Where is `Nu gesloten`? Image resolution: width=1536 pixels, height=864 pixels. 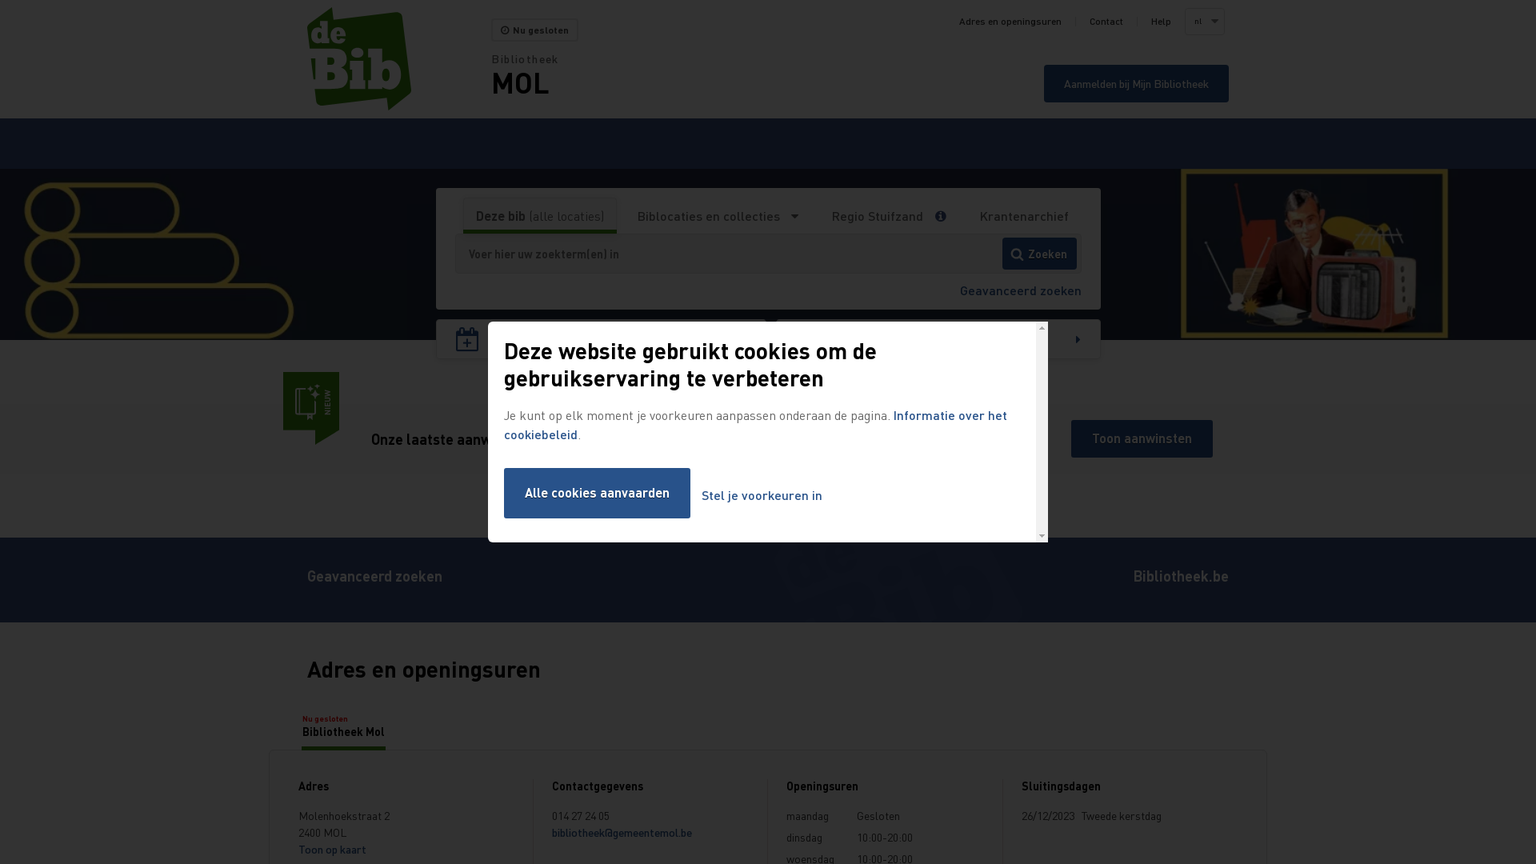
Nu gesloten is located at coordinates (534, 30).